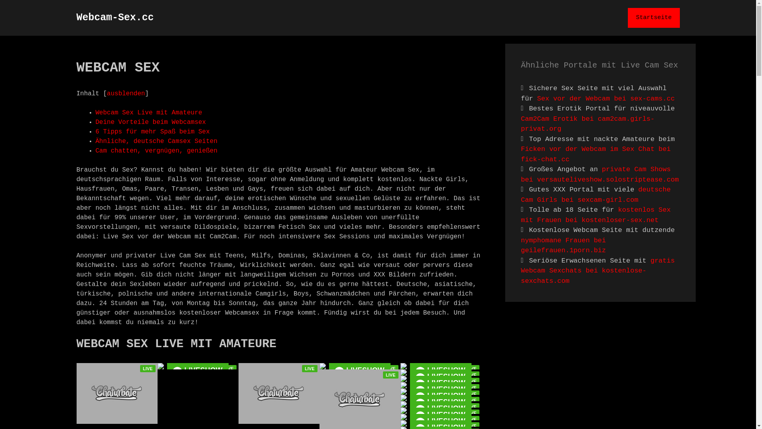  Describe the element at coordinates (595, 154) in the screenshot. I see `Ficken vor der Webcam im Sex Chat bei fick-chat.cc` at that location.